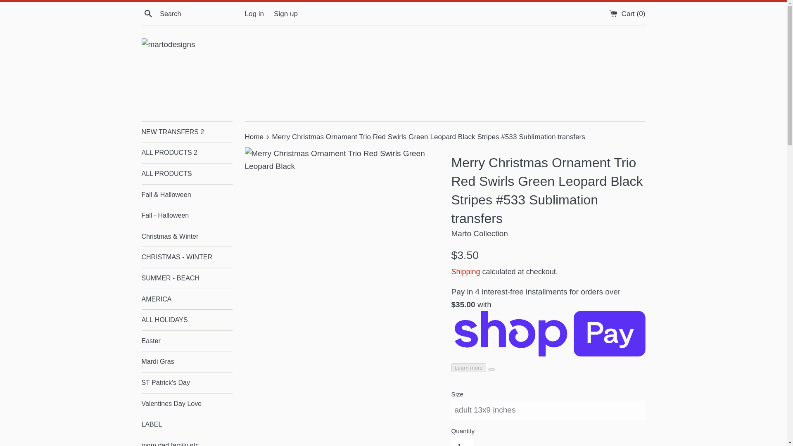  I want to click on Log in, so click(254, 14).